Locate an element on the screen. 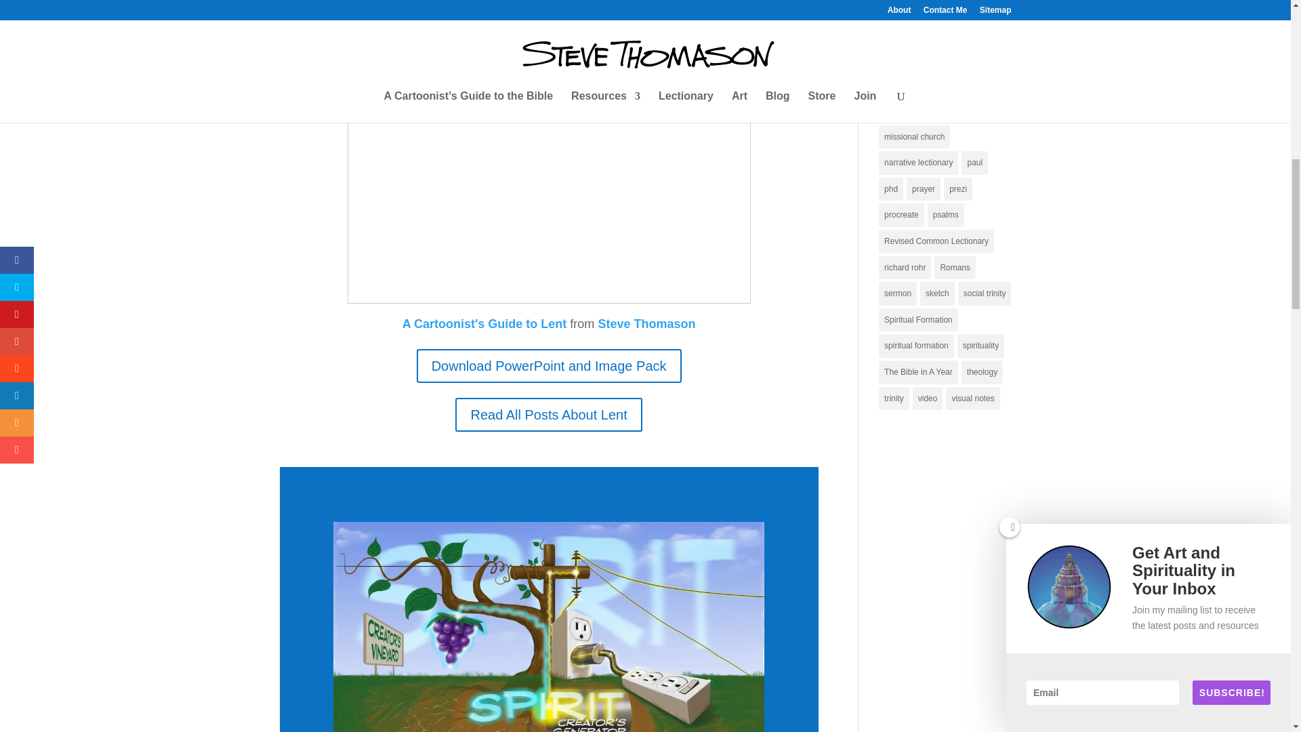 This screenshot has height=732, width=1301. A Cartoonist's Guide to Lent is located at coordinates (484, 324).